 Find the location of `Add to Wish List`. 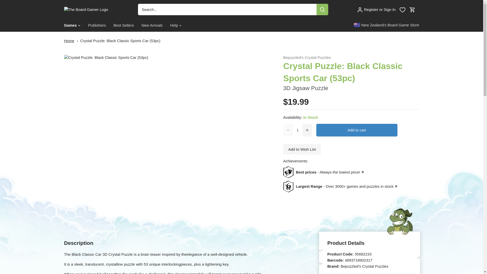

Add to Wish List is located at coordinates (302, 149).